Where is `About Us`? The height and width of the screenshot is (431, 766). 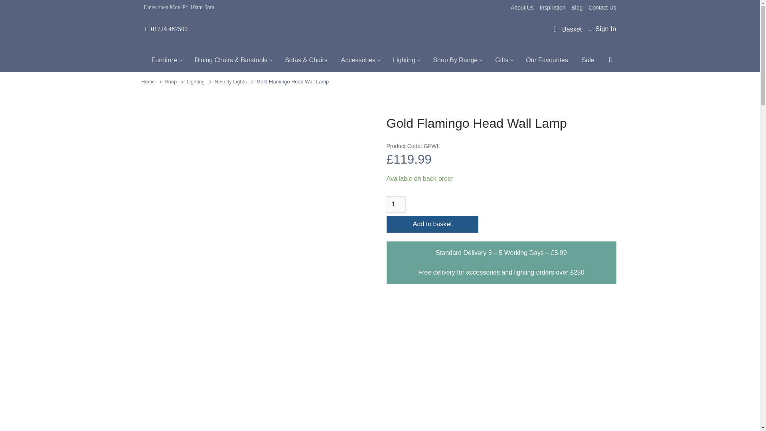 About Us is located at coordinates (522, 7).